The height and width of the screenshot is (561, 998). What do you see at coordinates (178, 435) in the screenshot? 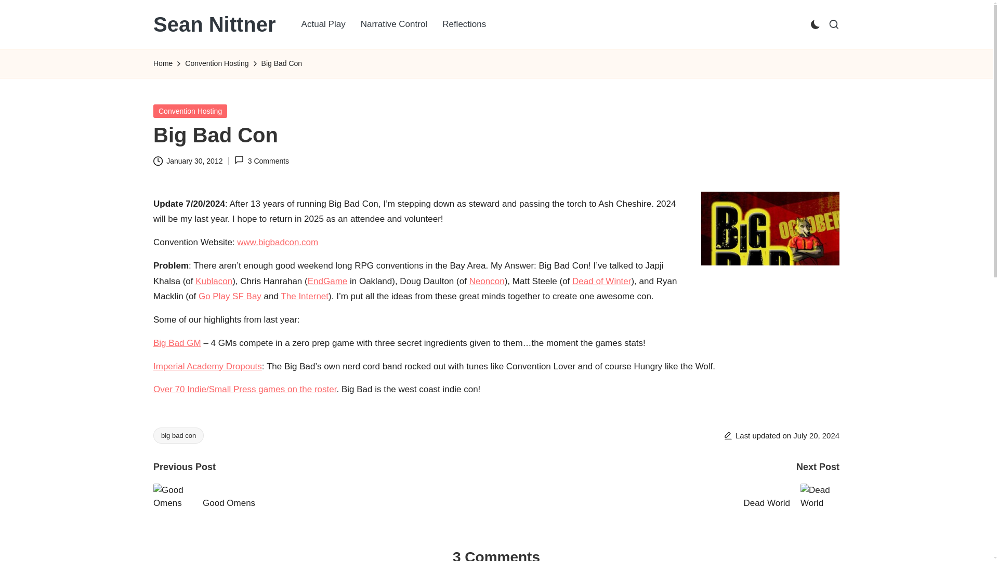
I see `big bad con` at bounding box center [178, 435].